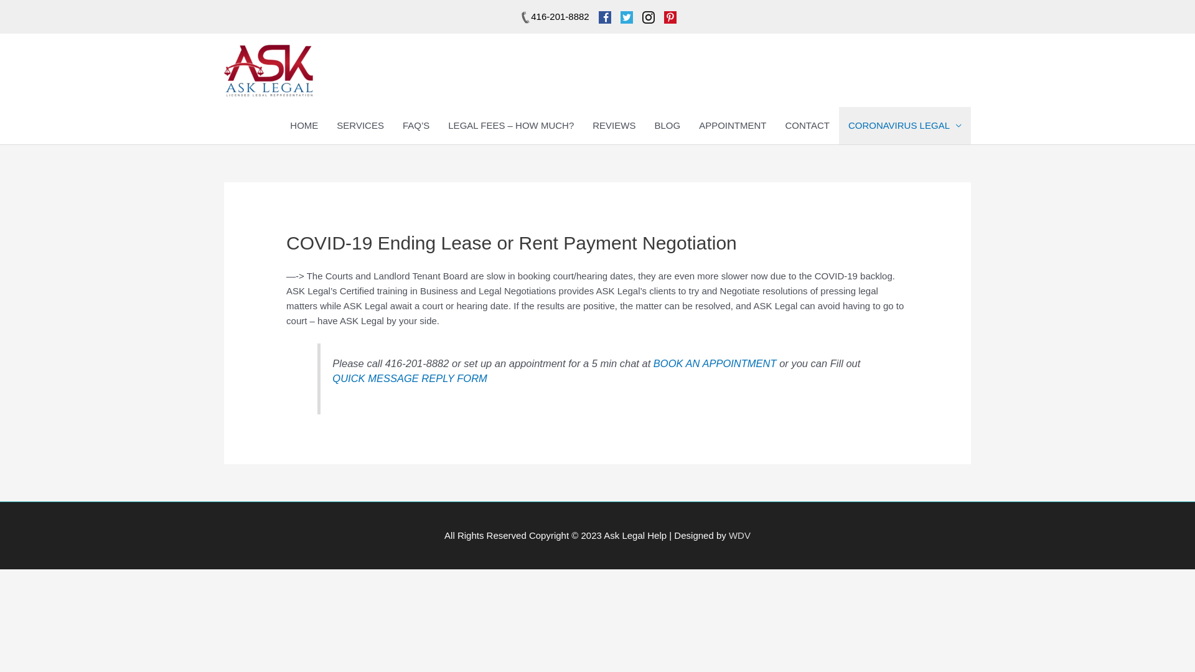  Describe the element at coordinates (670, 17) in the screenshot. I see `Pinterest` at that location.